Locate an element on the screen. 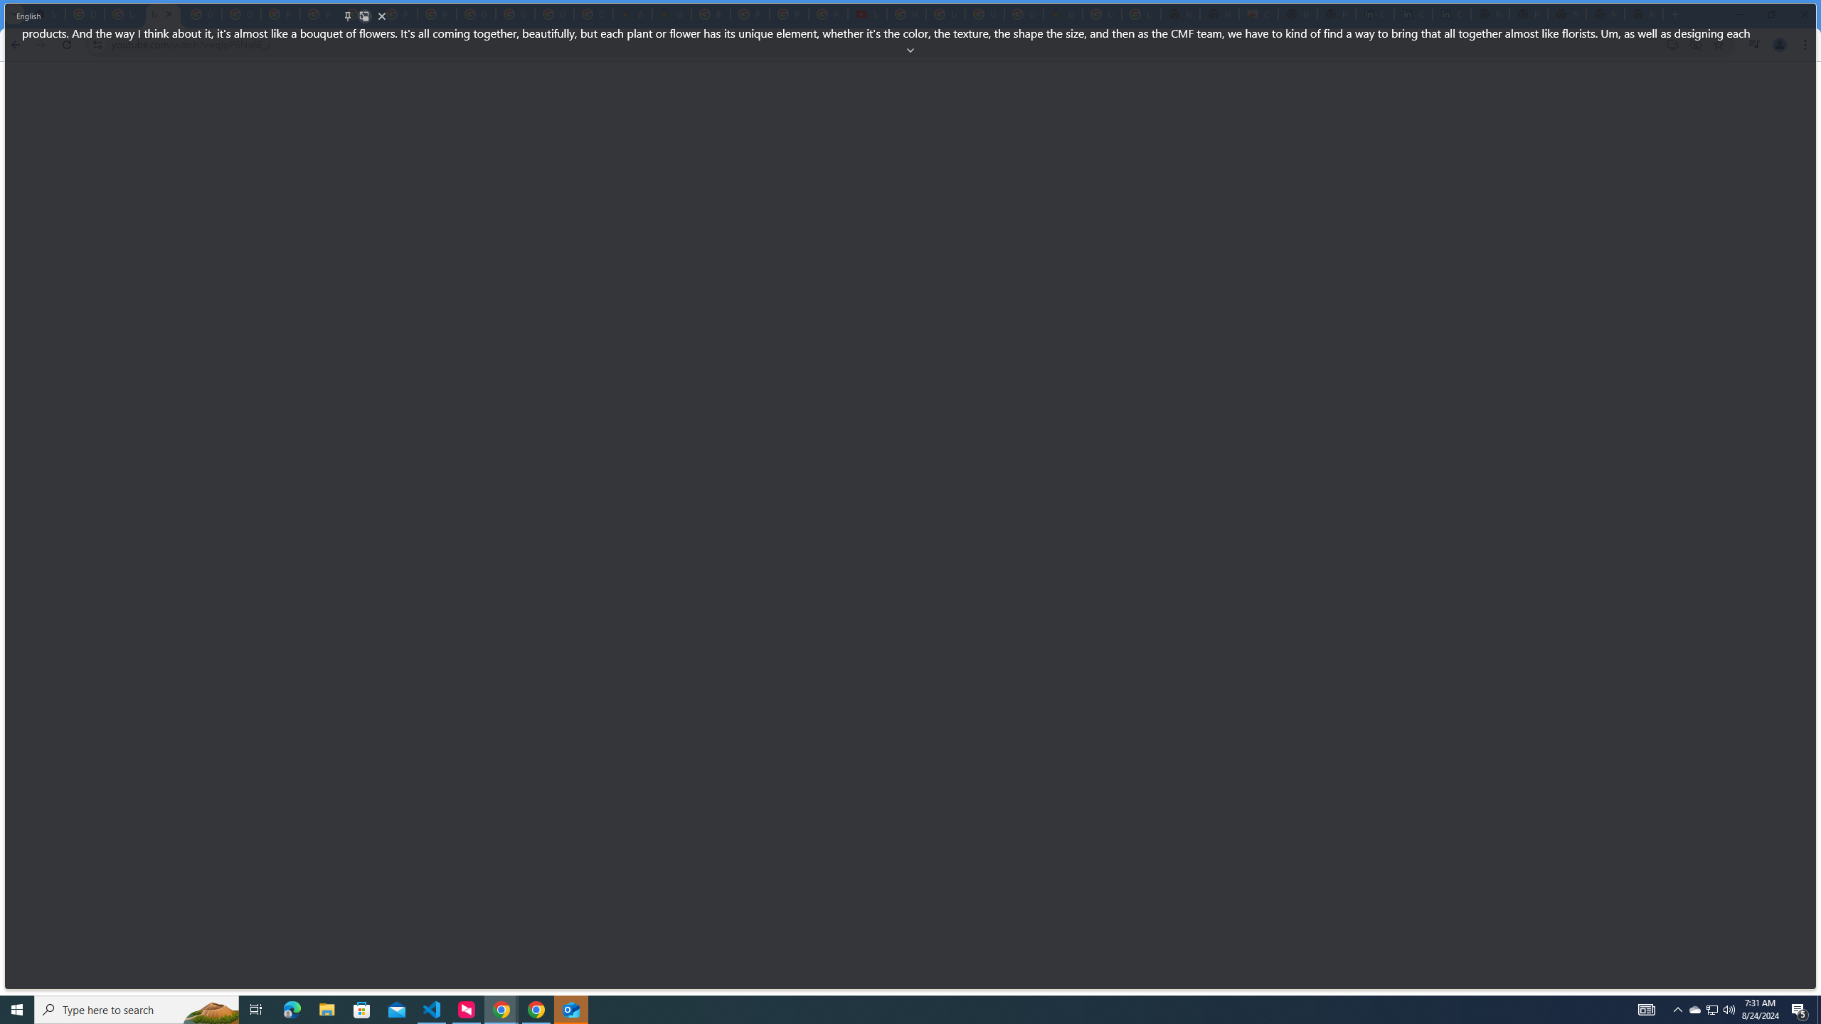 Image resolution: width=1821 pixels, height=1024 pixels. Install YouTube is located at coordinates (1672, 44).